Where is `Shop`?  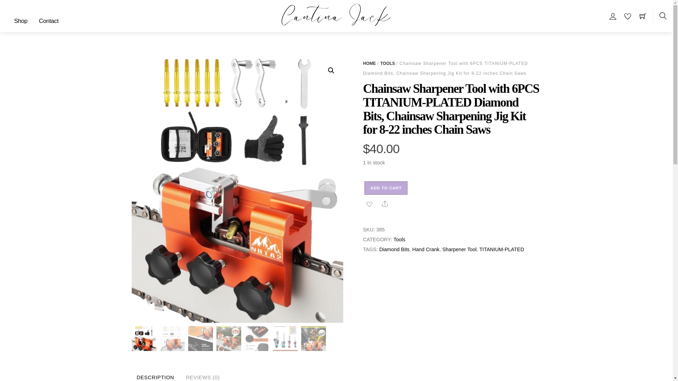
Shop is located at coordinates (21, 21).